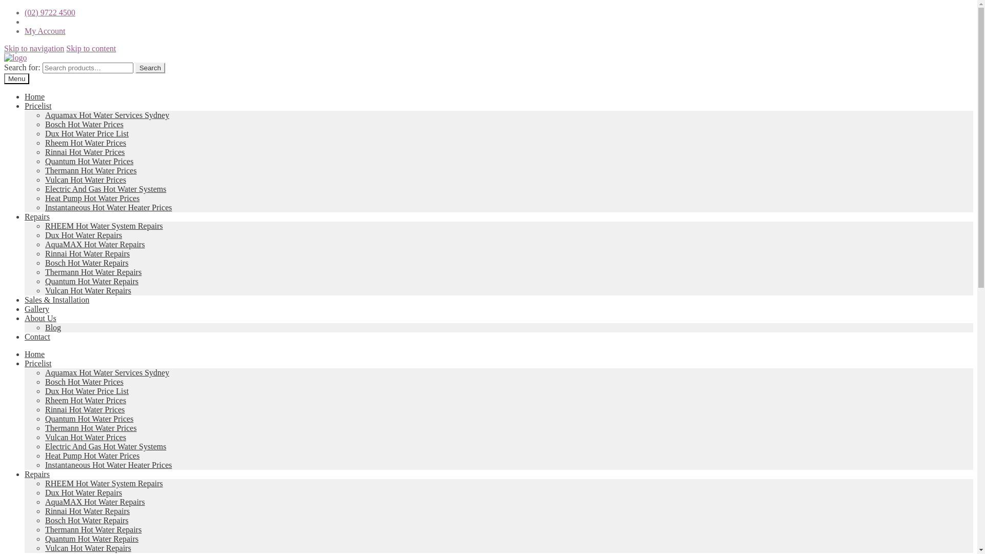 The image size is (985, 554). Describe the element at coordinates (37, 474) in the screenshot. I see `Repairs` at that location.